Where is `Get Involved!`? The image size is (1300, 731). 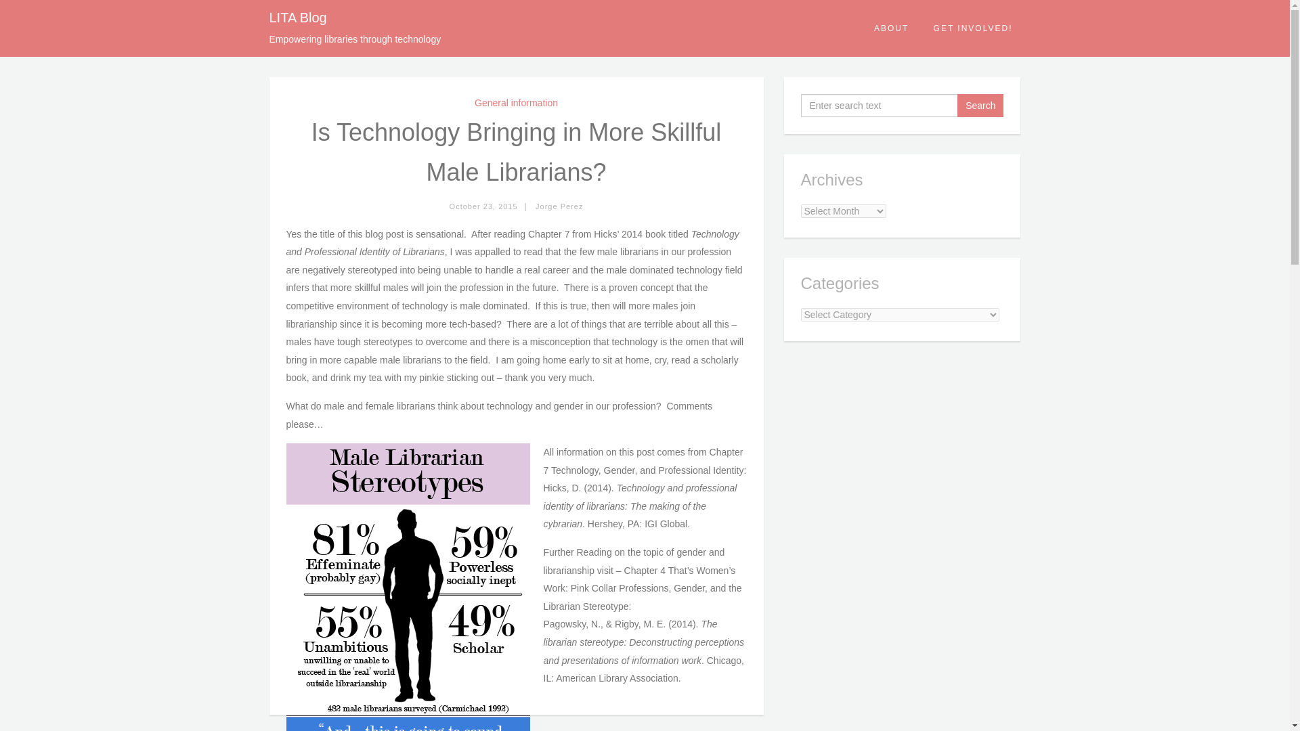
Get Involved! is located at coordinates (973, 28).